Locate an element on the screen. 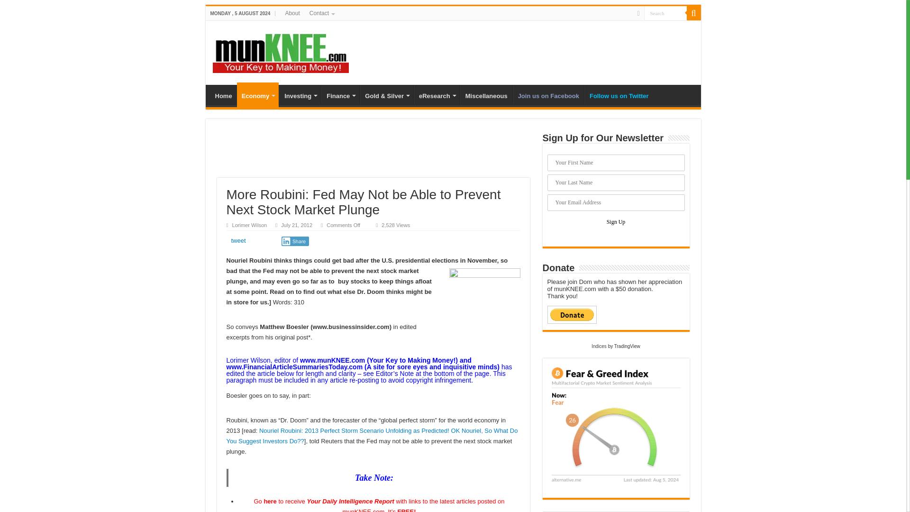 The image size is (910, 512). Advertisement is located at coordinates (521, 51).